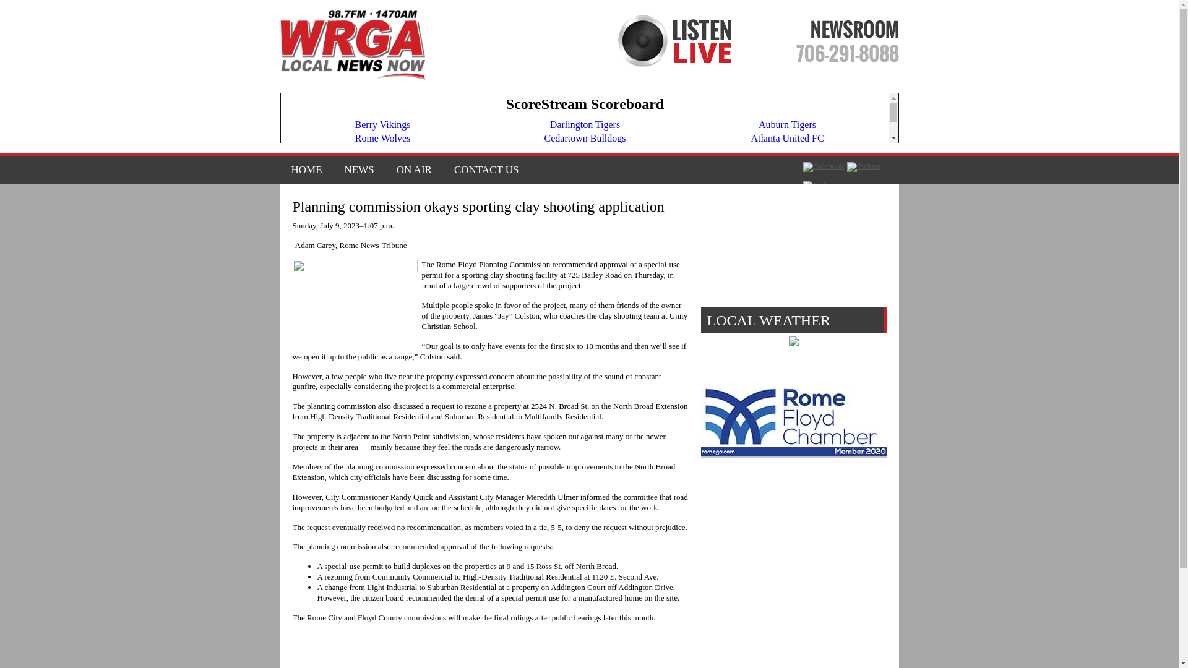 Image resolution: width=1188 pixels, height=668 pixels. What do you see at coordinates (359, 169) in the screenshot?
I see `NEWS` at bounding box center [359, 169].